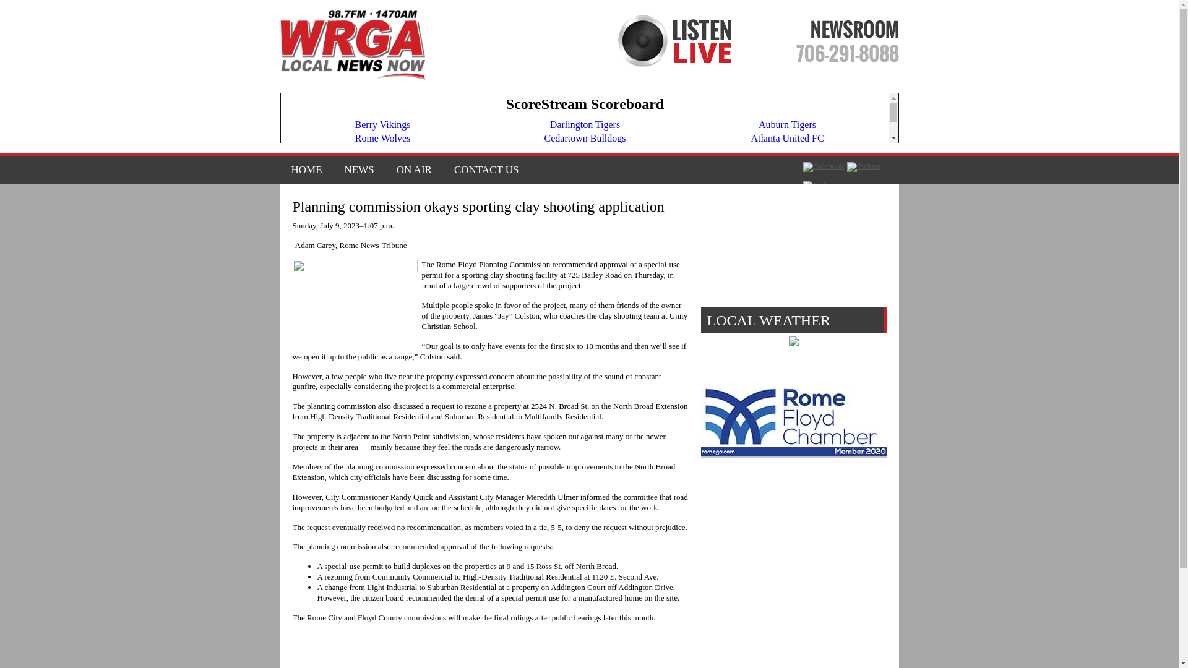 Image resolution: width=1188 pixels, height=668 pixels. What do you see at coordinates (359, 169) in the screenshot?
I see `NEWS` at bounding box center [359, 169].